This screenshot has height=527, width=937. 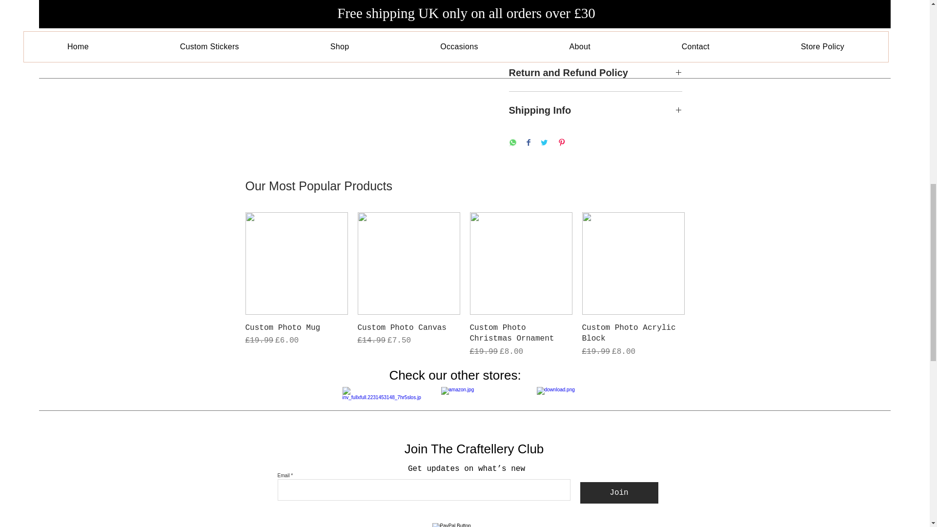 I want to click on Shipping Info, so click(x=595, y=110).